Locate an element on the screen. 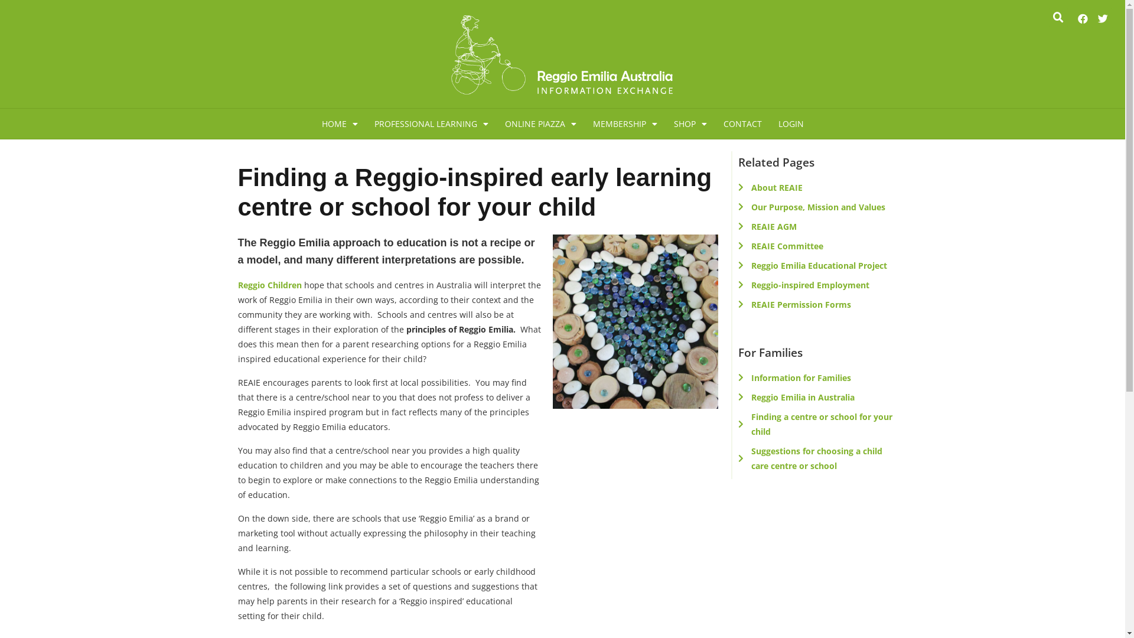  REAIE Permission Forms is located at coordinates (816, 305).